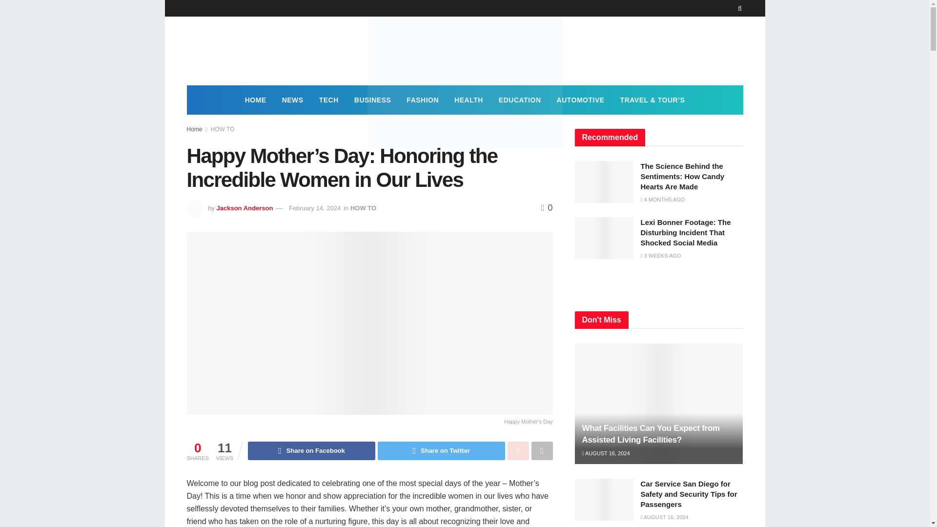 This screenshot has height=527, width=937. What do you see at coordinates (311, 451) in the screenshot?
I see `Share on Facebook` at bounding box center [311, 451].